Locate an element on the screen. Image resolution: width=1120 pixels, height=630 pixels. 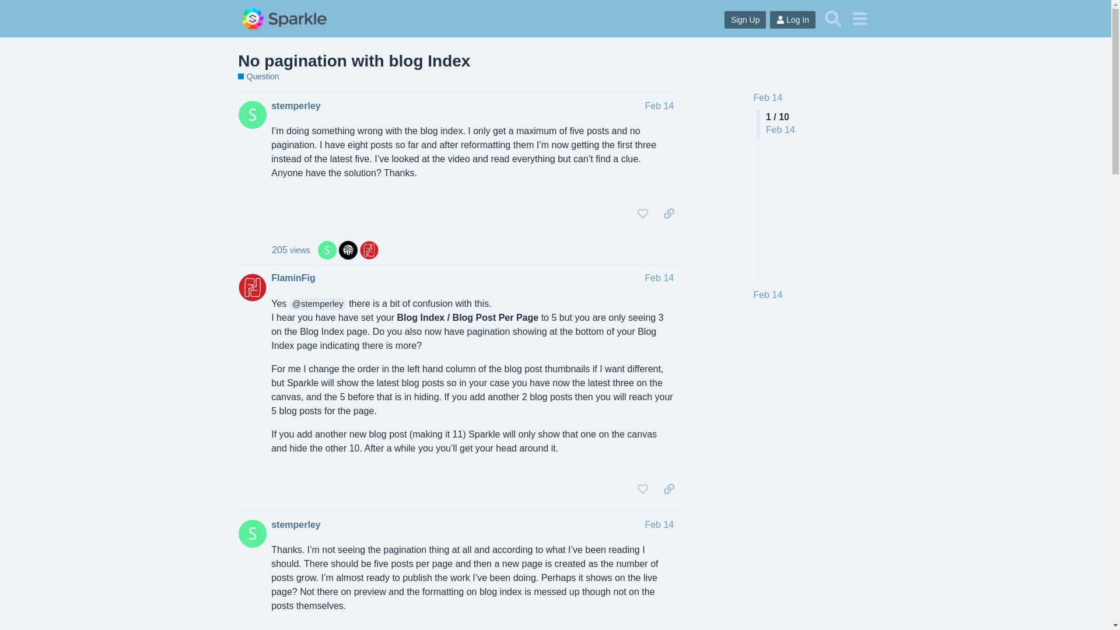
stemperley is located at coordinates (295, 525).